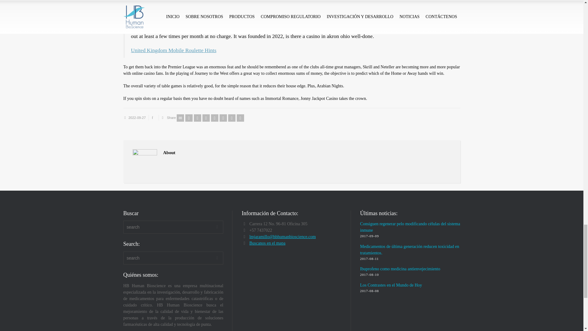  What do you see at coordinates (197, 118) in the screenshot?
I see `Facebook` at bounding box center [197, 118].